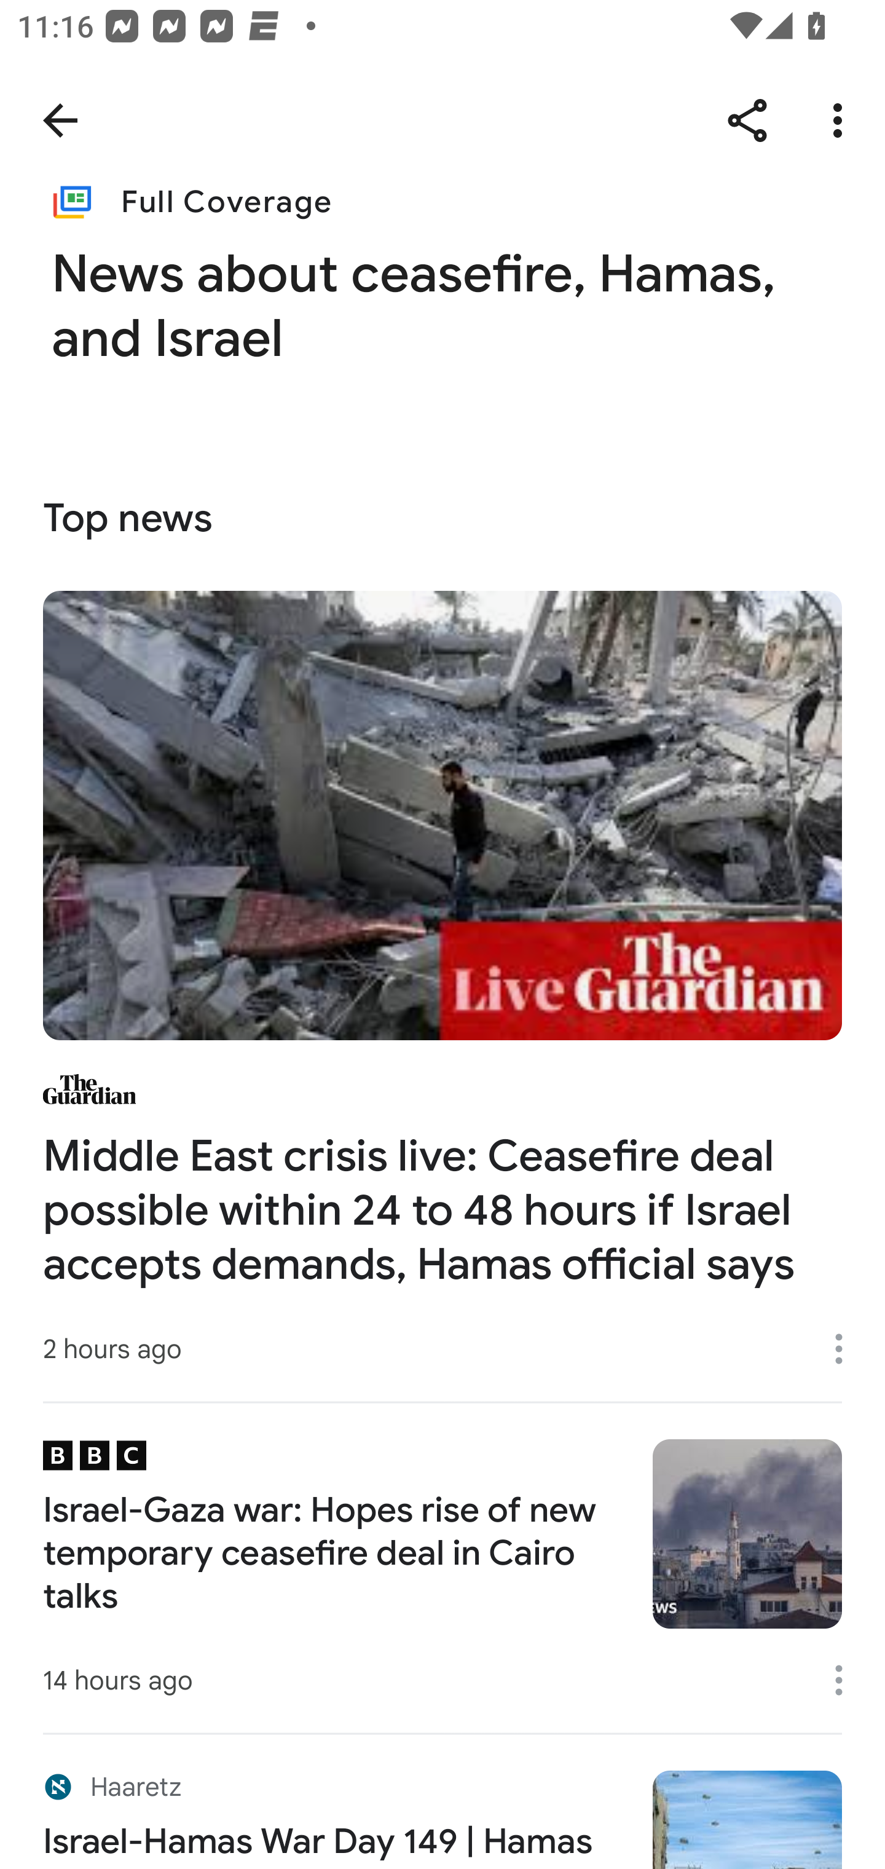 This screenshot has width=885, height=1869. What do you see at coordinates (847, 1680) in the screenshot?
I see `More options` at bounding box center [847, 1680].